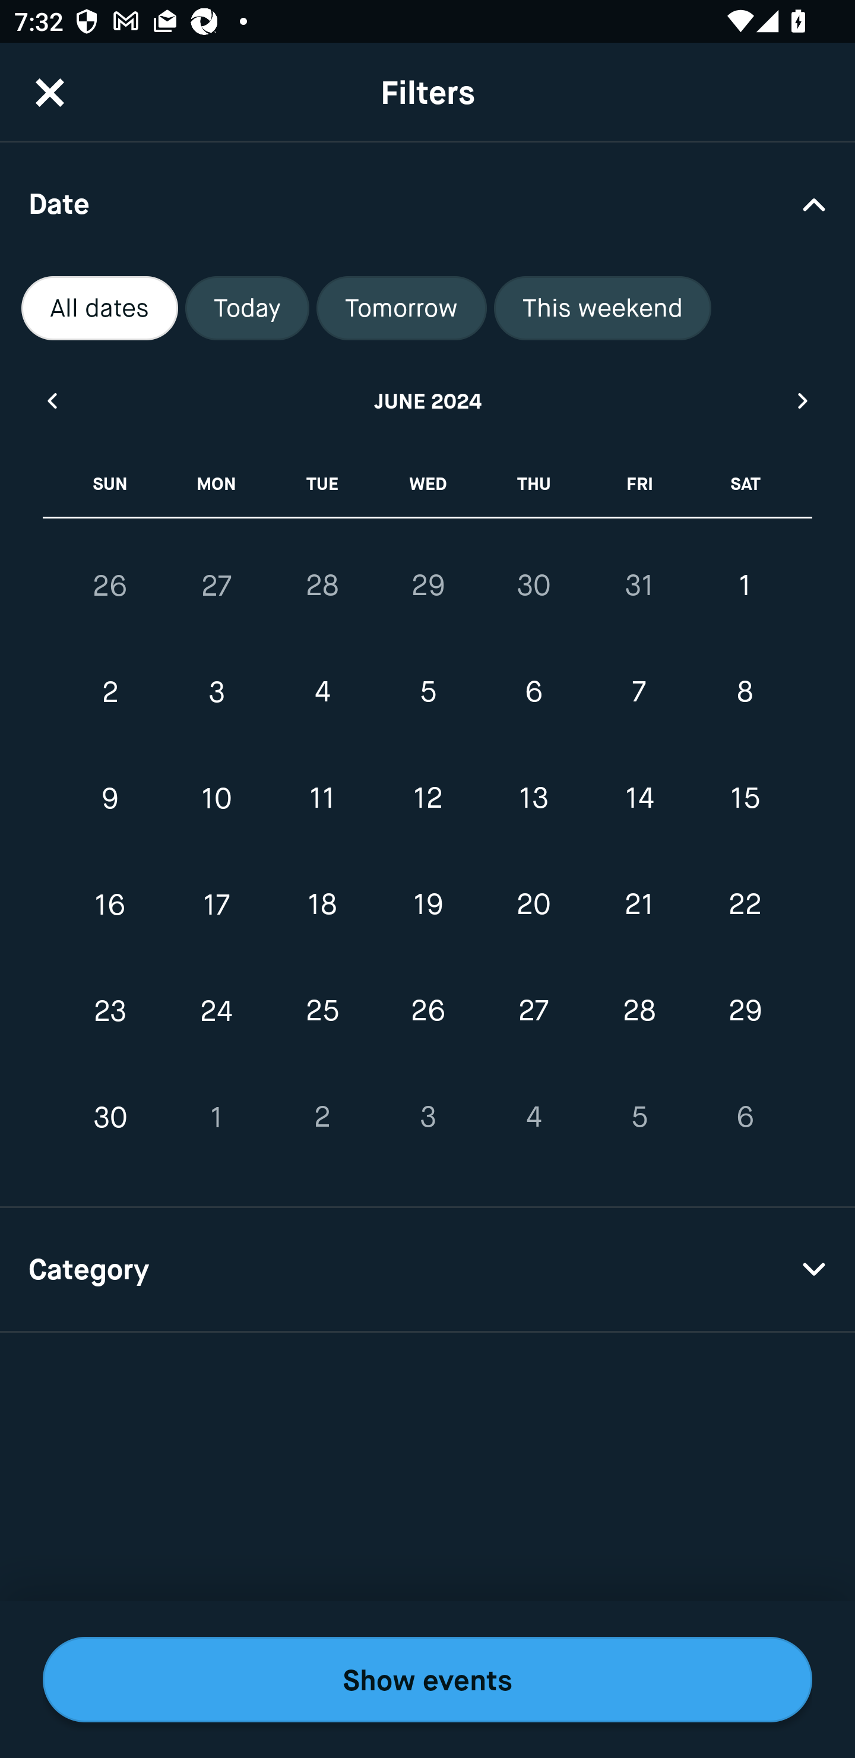  Describe the element at coordinates (322, 904) in the screenshot. I see `18` at that location.